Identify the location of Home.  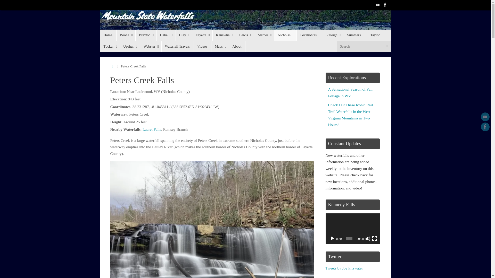
(108, 35).